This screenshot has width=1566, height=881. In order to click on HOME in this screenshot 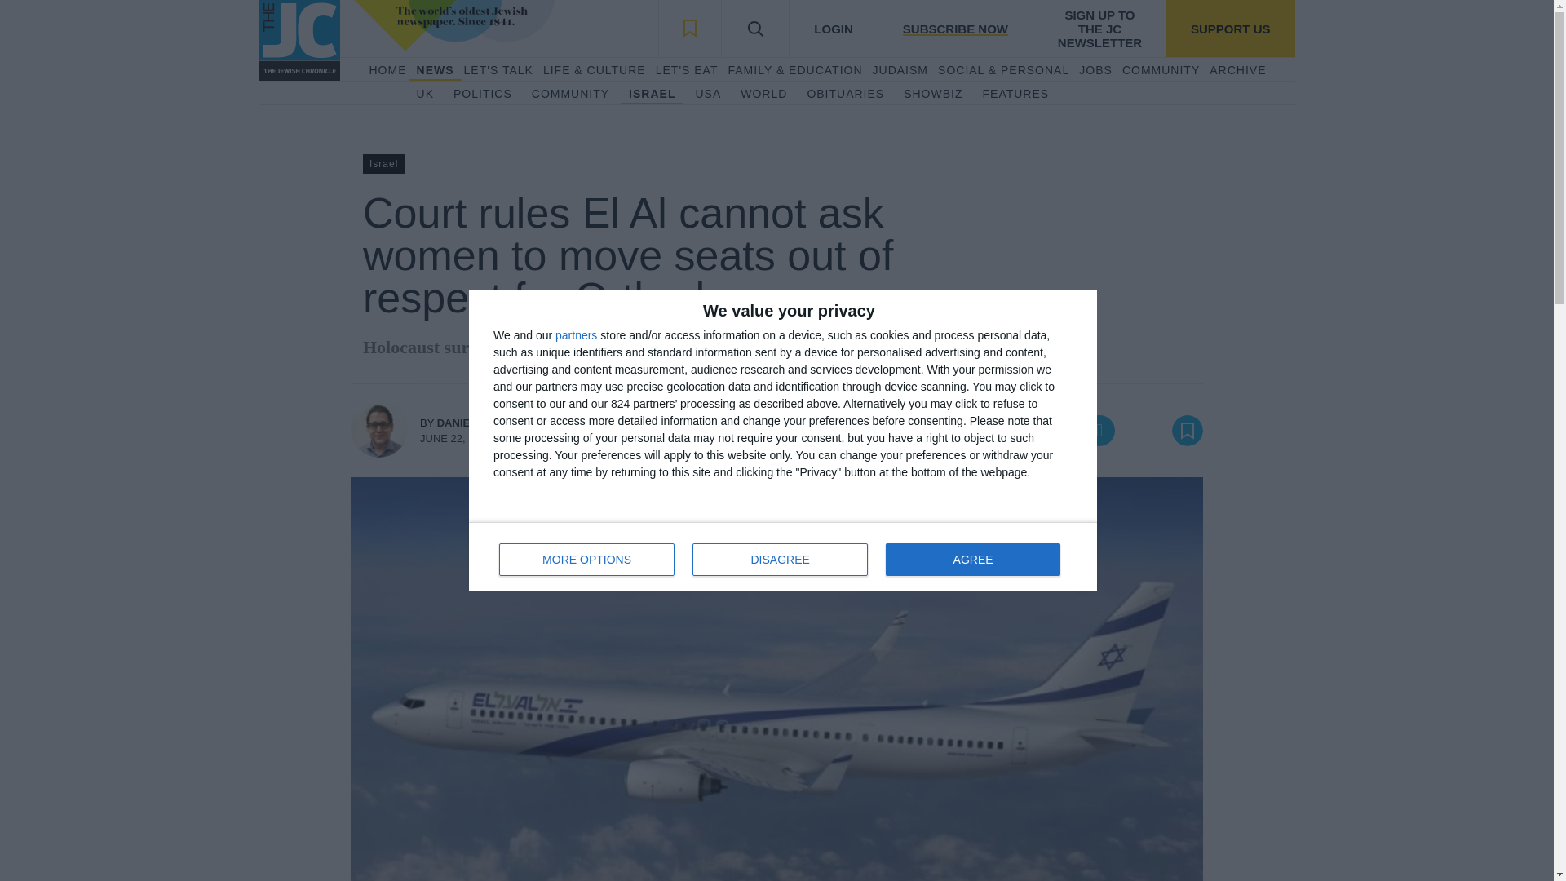, I will do `click(570, 95)`.